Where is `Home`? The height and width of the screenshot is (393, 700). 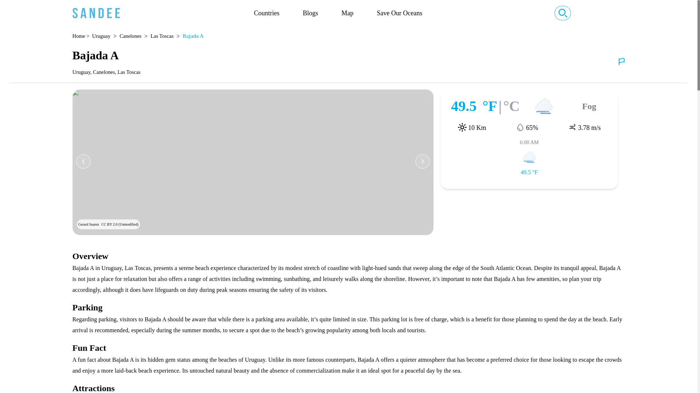 Home is located at coordinates (78, 36).